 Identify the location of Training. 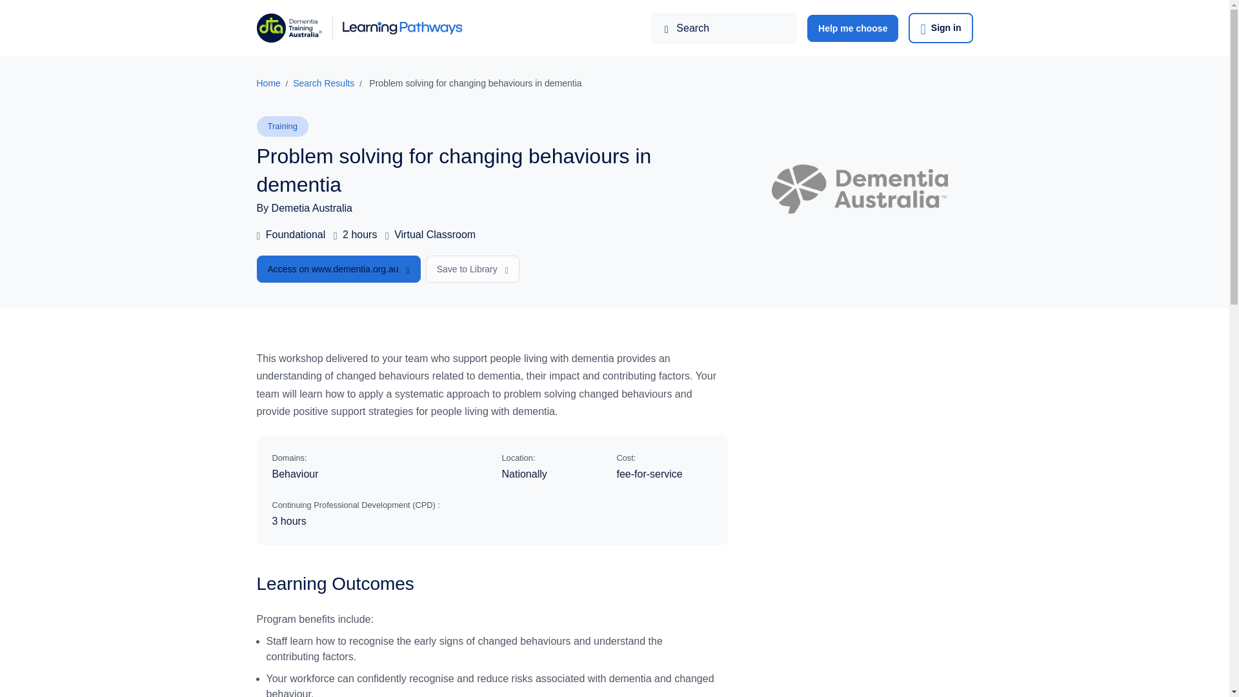
(283, 126).